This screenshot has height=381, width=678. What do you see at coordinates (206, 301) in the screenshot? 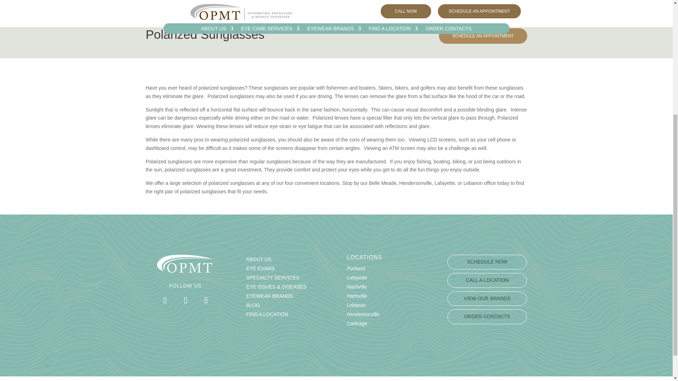
I see `Follow on Instagram` at bounding box center [206, 301].